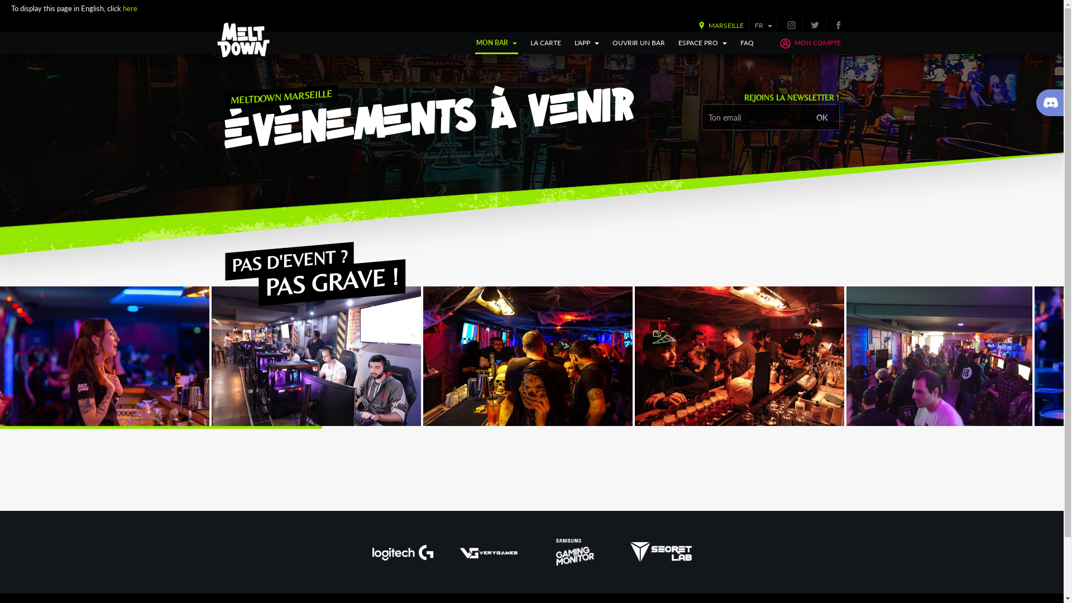 The height and width of the screenshot is (603, 1072). What do you see at coordinates (810, 43) in the screenshot?
I see `MON COMPTE` at bounding box center [810, 43].